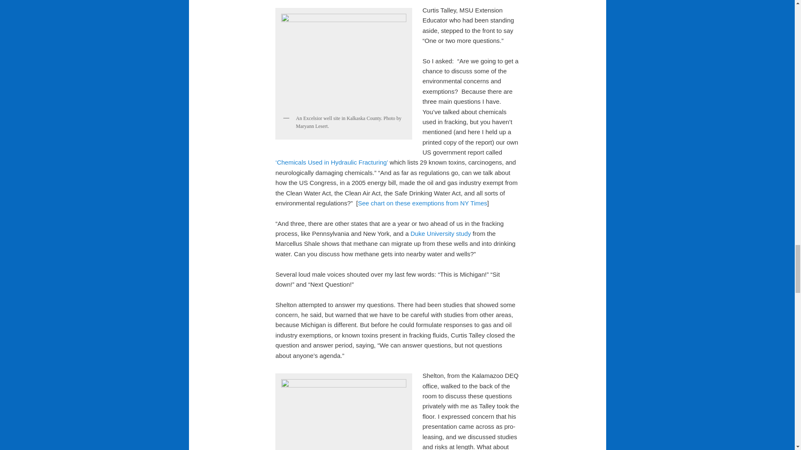 The width and height of the screenshot is (801, 450). I want to click on NY Times interactive, so click(422, 203).